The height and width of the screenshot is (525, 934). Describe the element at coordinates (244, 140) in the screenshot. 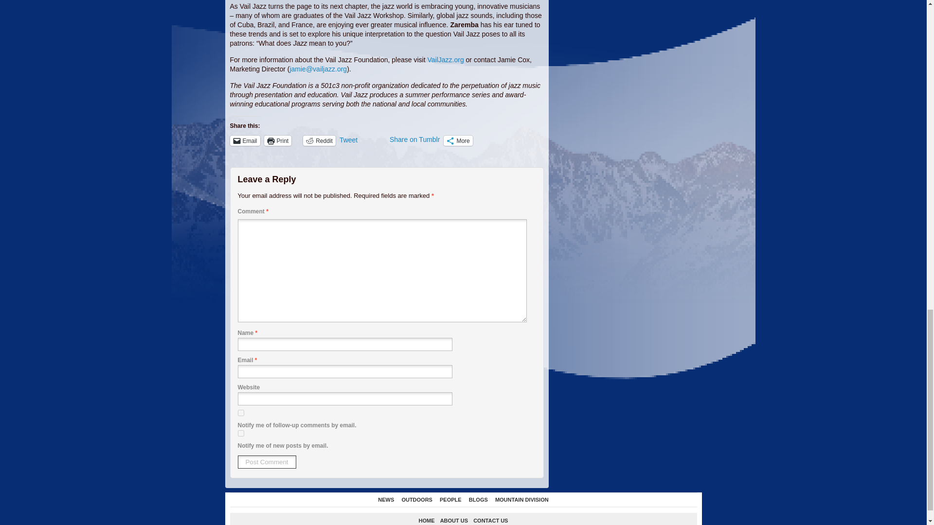

I see `Email` at that location.